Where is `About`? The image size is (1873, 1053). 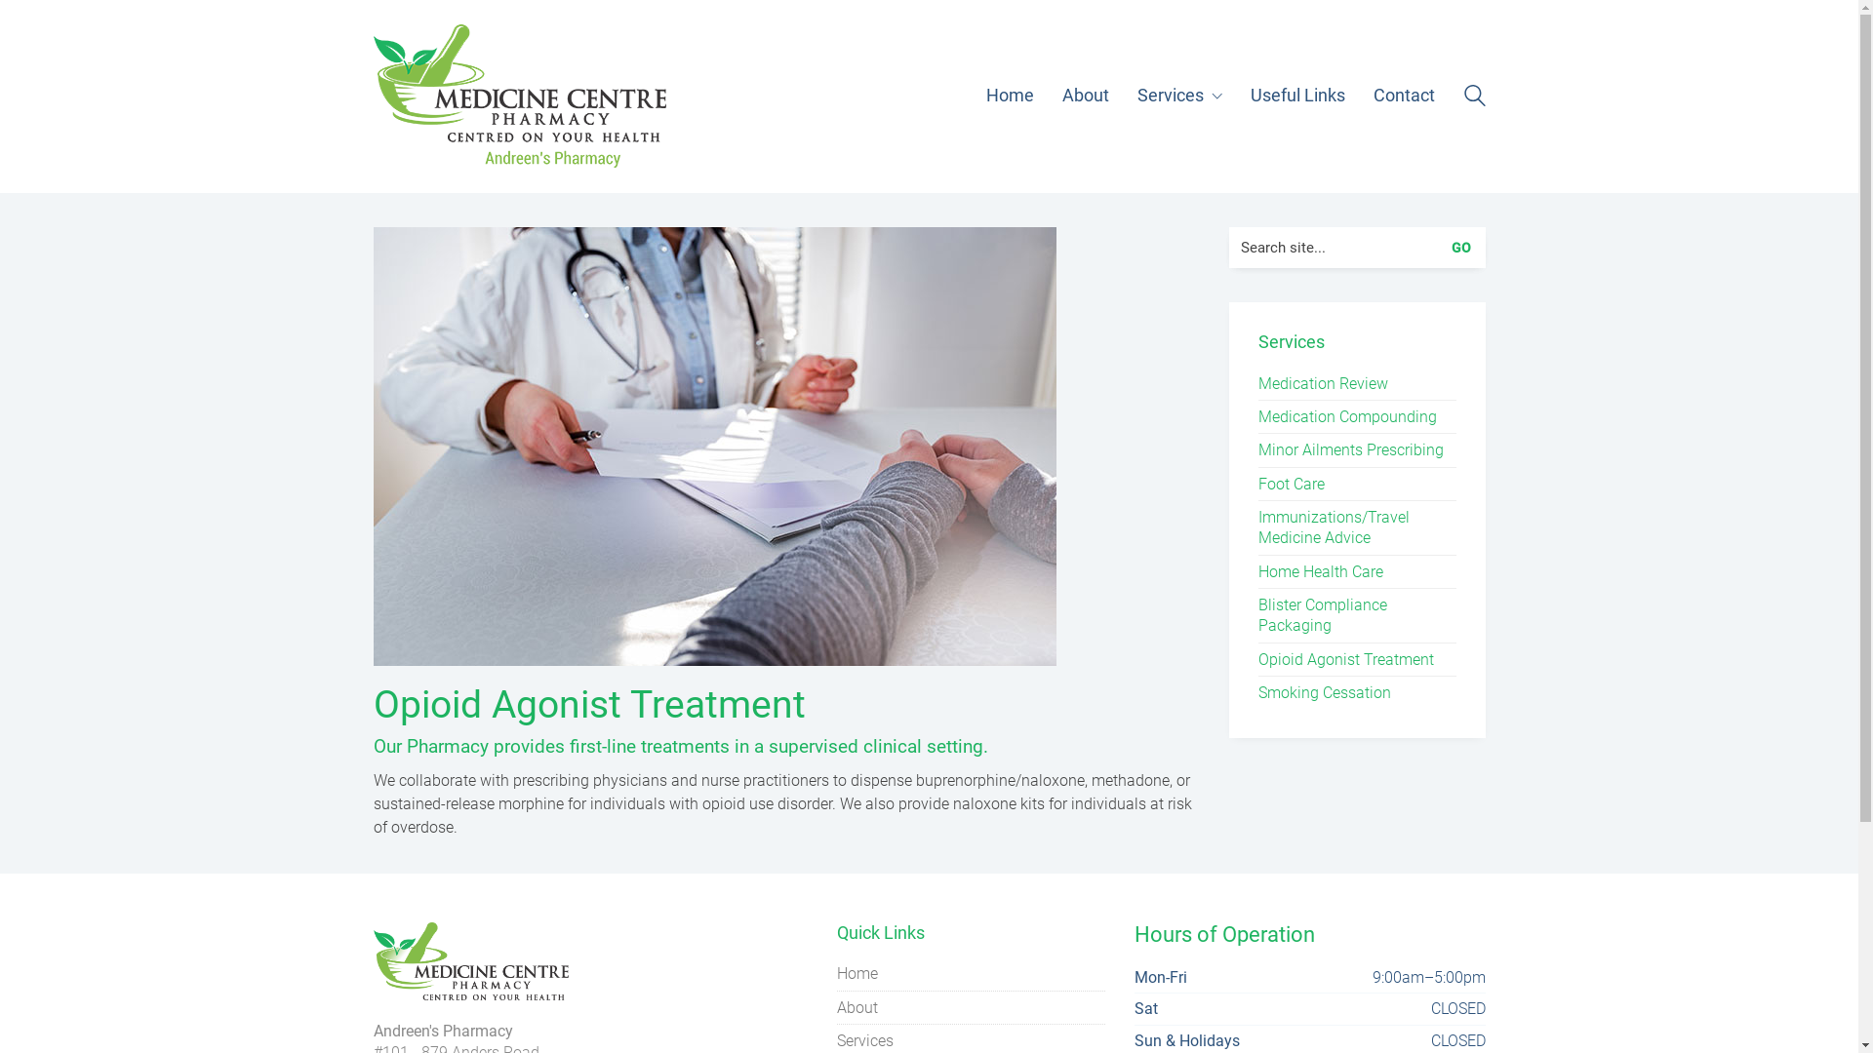 About is located at coordinates (1085, 96).